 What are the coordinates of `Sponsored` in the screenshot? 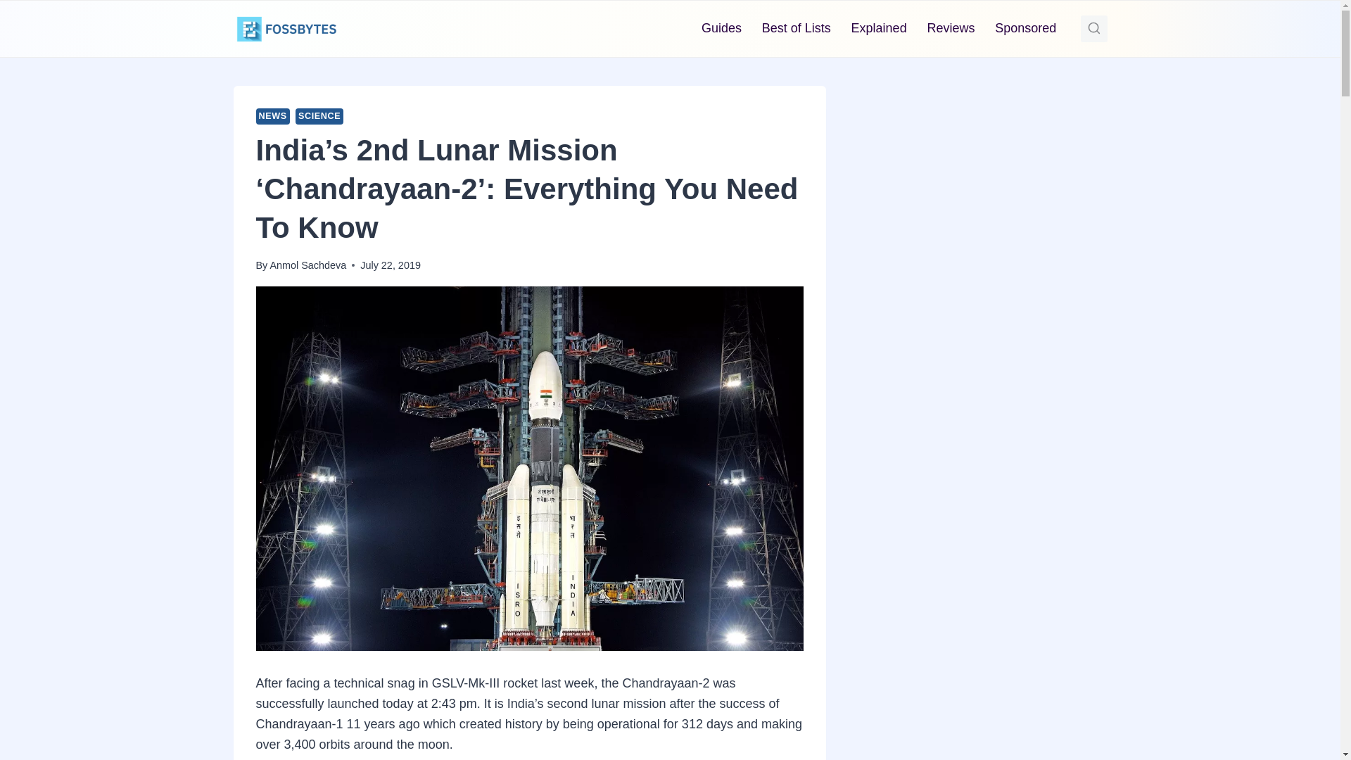 It's located at (1026, 28).